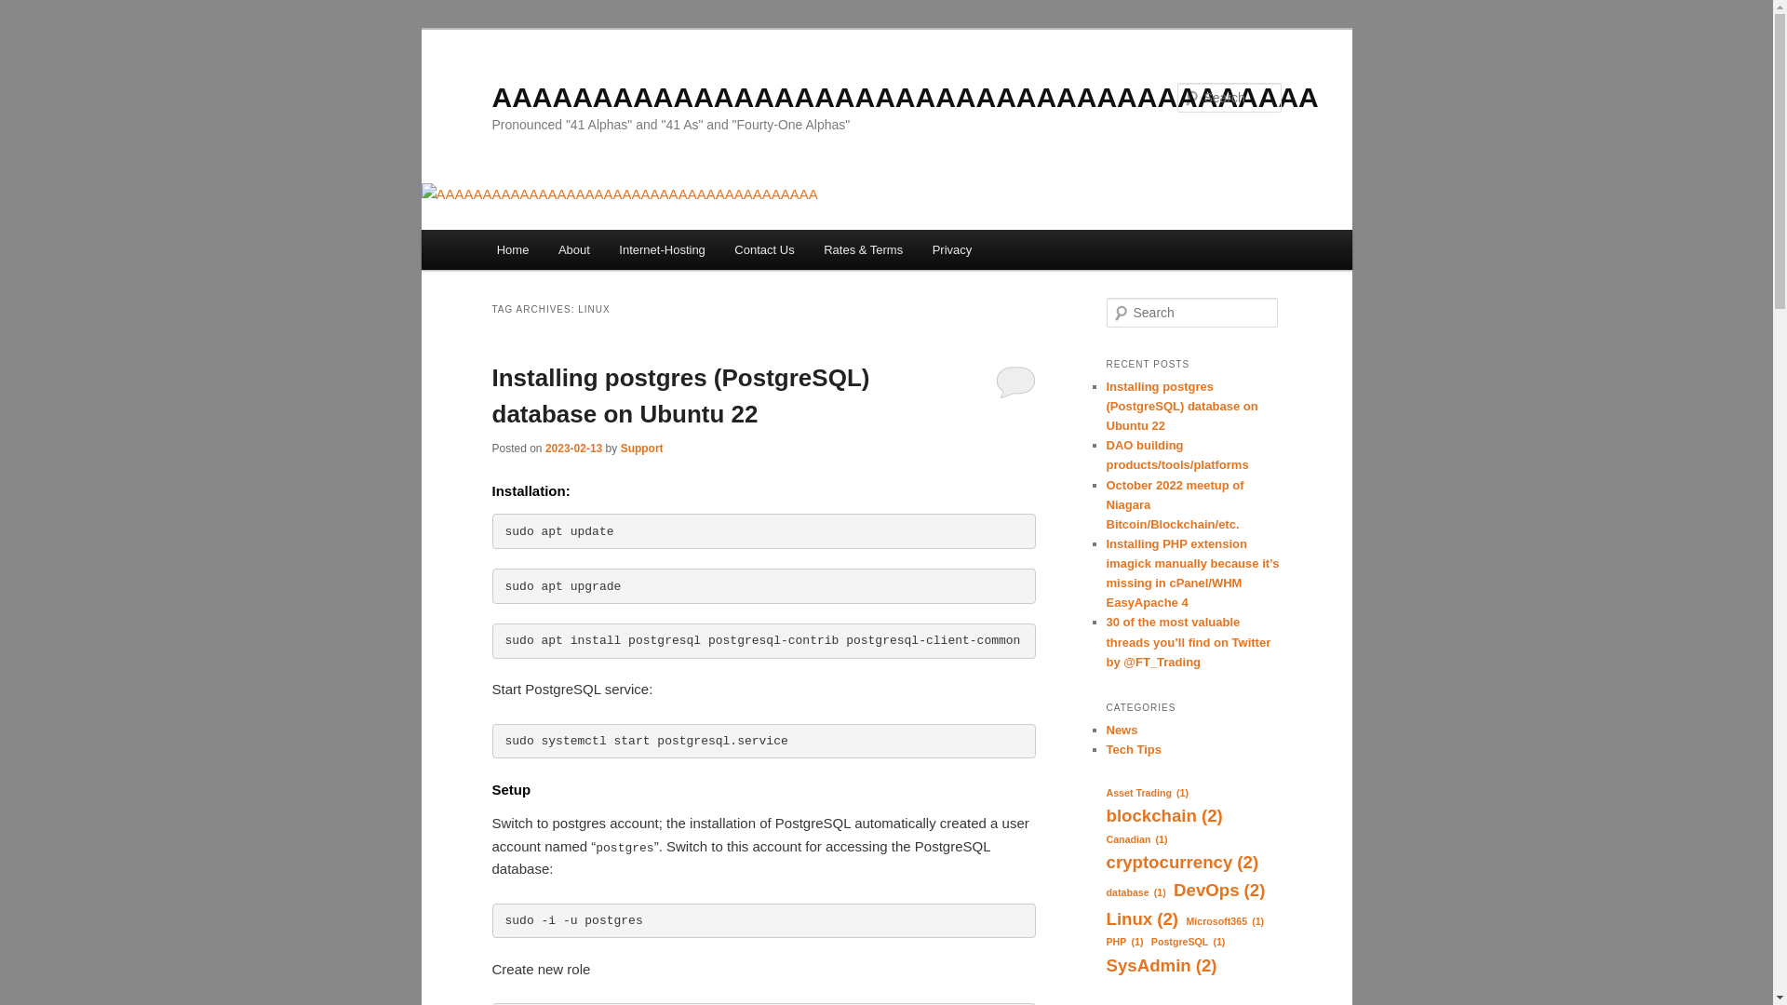 The image size is (1787, 1005). What do you see at coordinates (1175, 504) in the screenshot?
I see `October 2022 meetup of Niagara Bitcoin/Blockchain/etc.` at bounding box center [1175, 504].